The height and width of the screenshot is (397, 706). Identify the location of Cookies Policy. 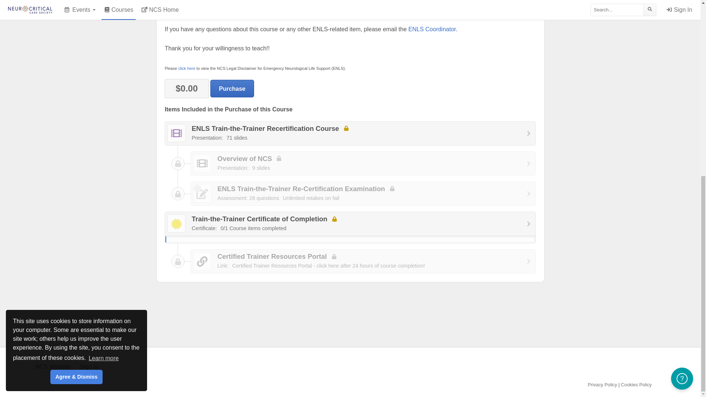
(636, 385).